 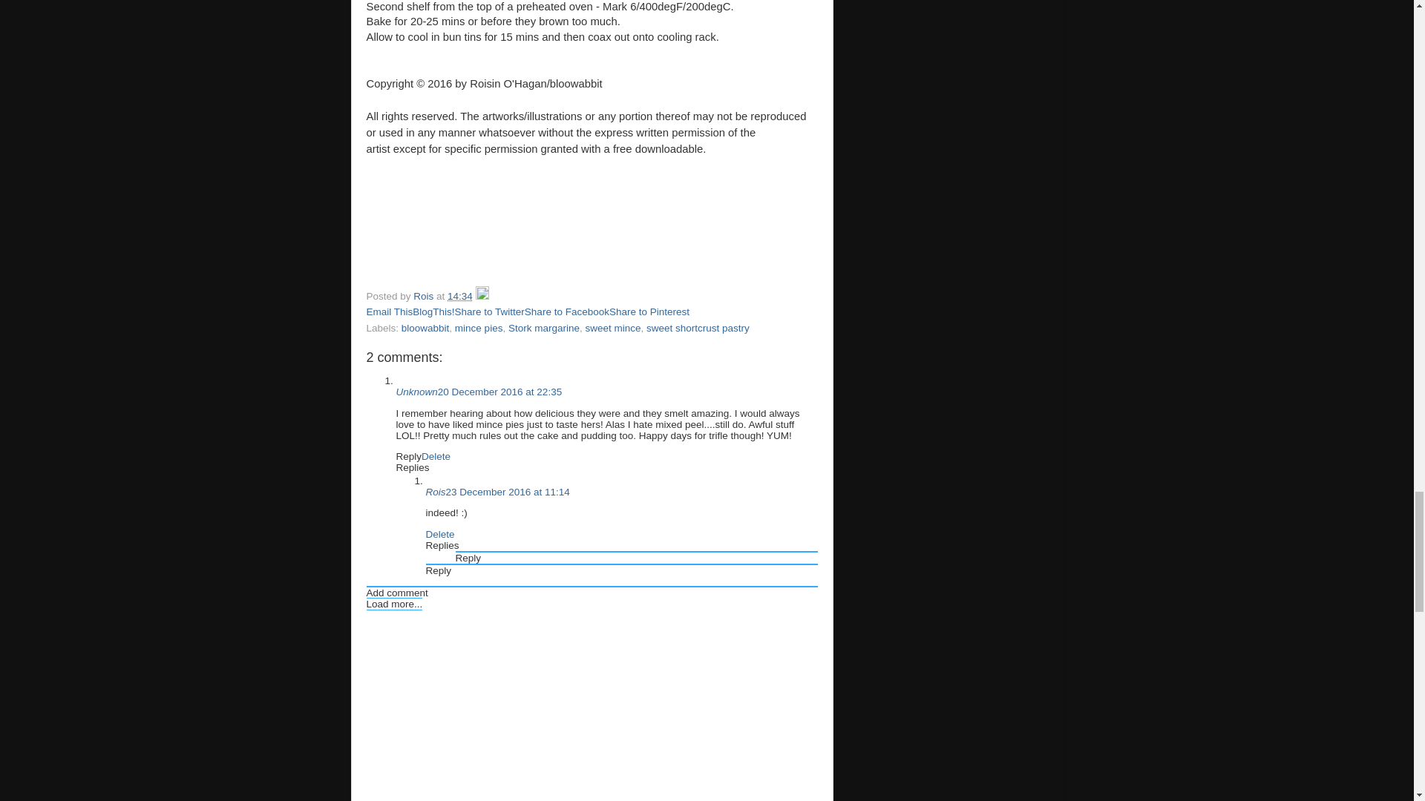 I want to click on Edit Post, so click(x=482, y=297).